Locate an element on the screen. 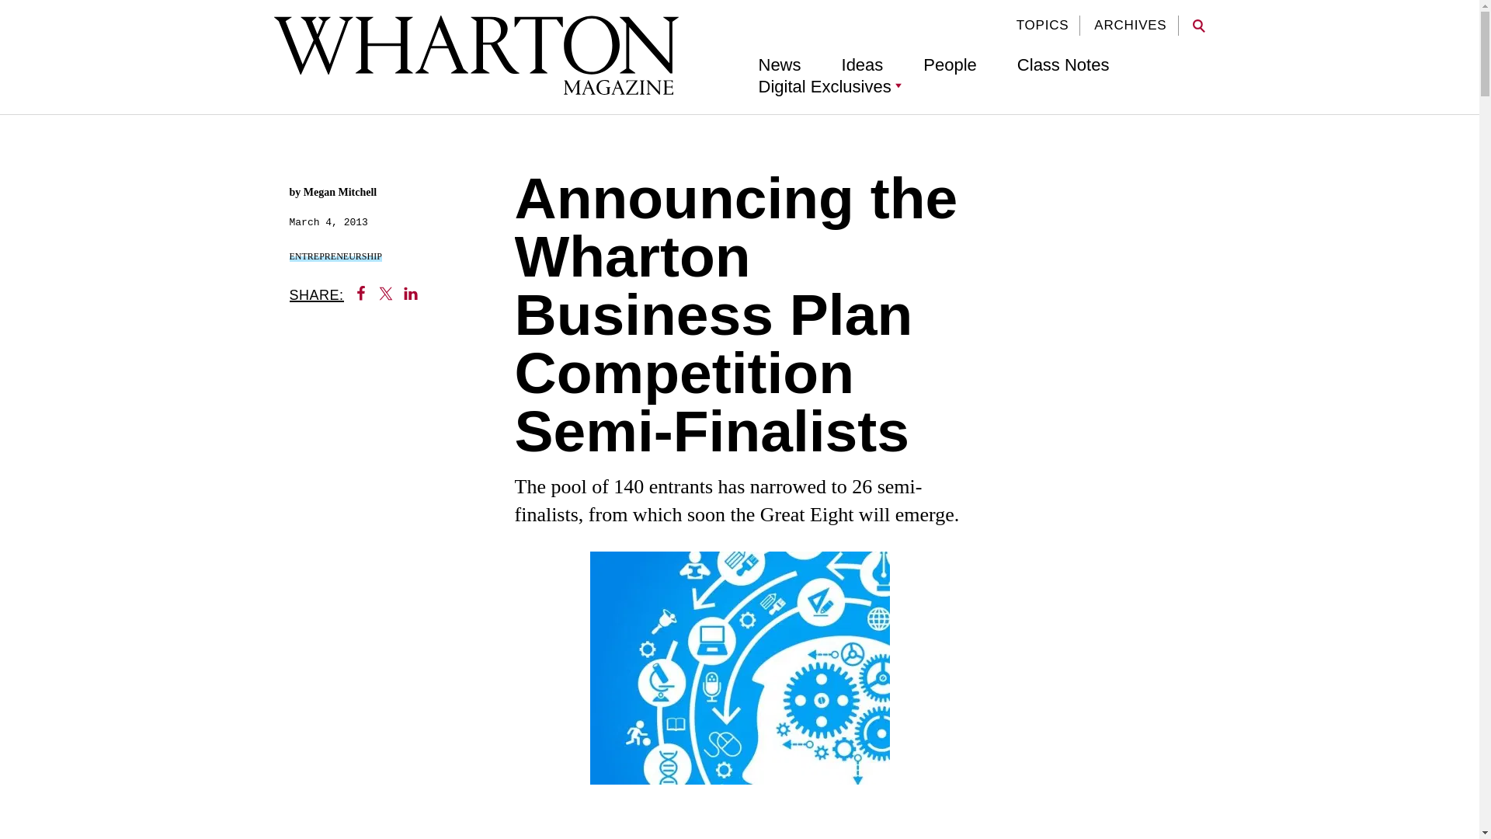 Image resolution: width=1491 pixels, height=839 pixels. Share on LinkedIn is located at coordinates (410, 294).